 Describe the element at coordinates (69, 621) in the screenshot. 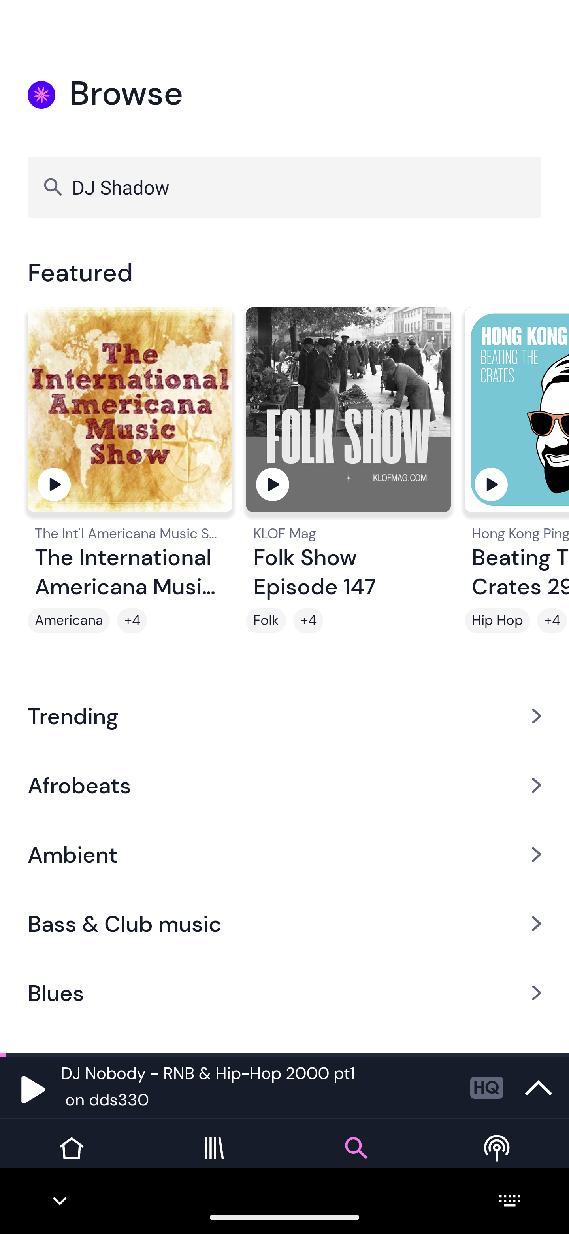

I see `Americana` at that location.